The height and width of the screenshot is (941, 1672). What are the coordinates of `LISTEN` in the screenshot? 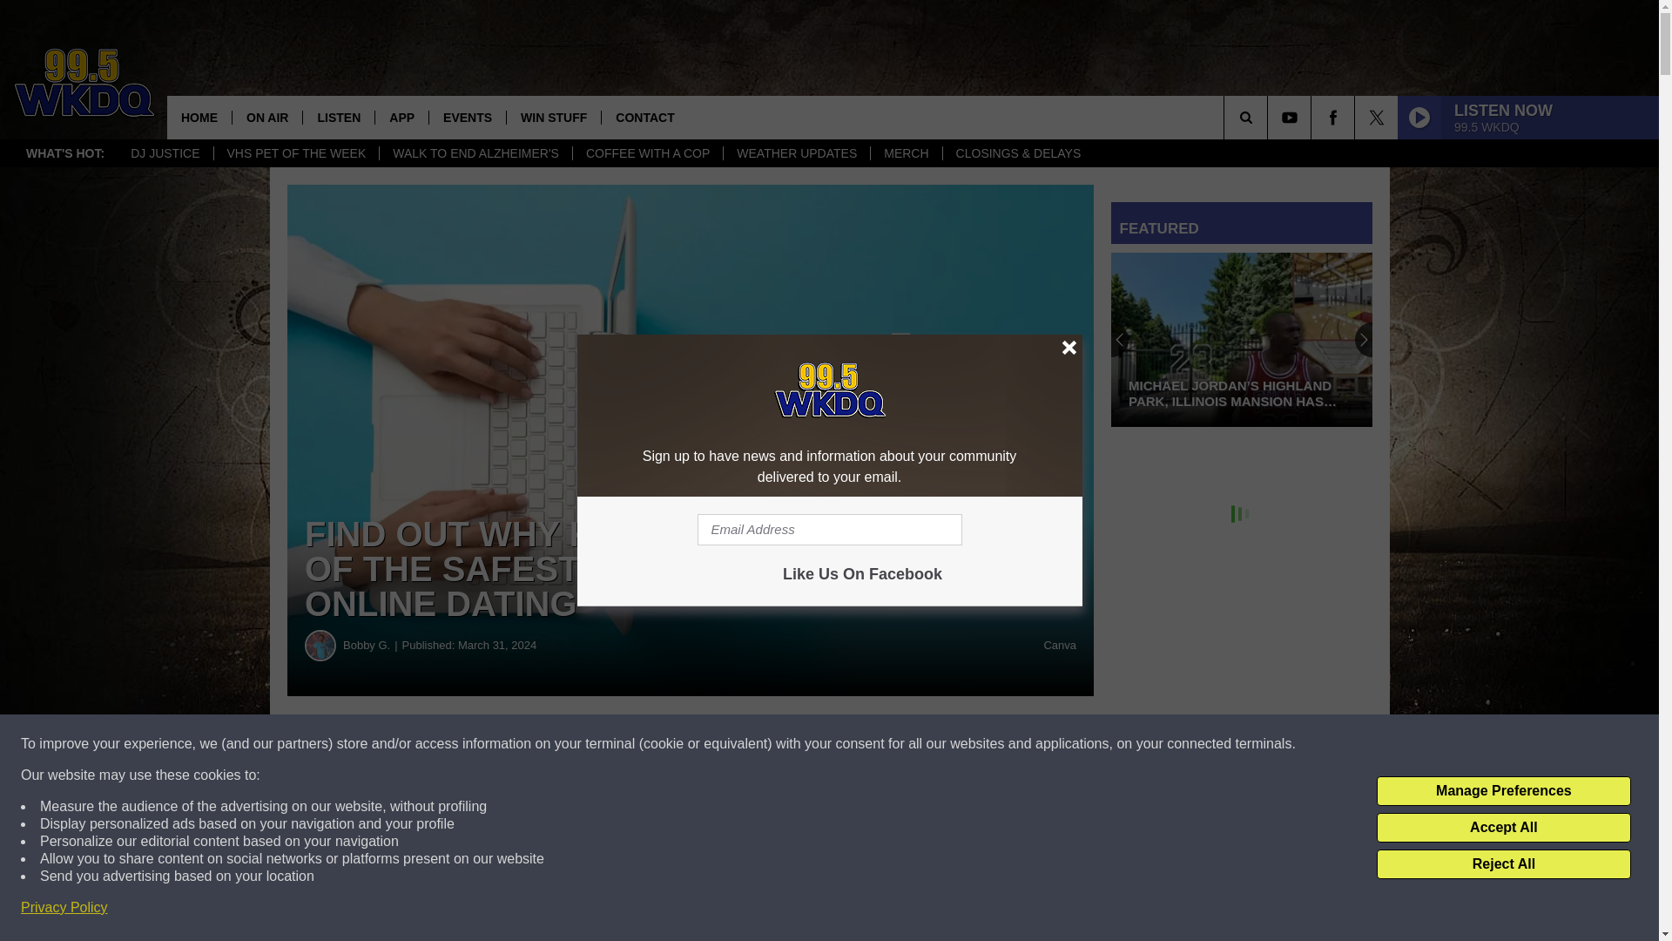 It's located at (338, 117).